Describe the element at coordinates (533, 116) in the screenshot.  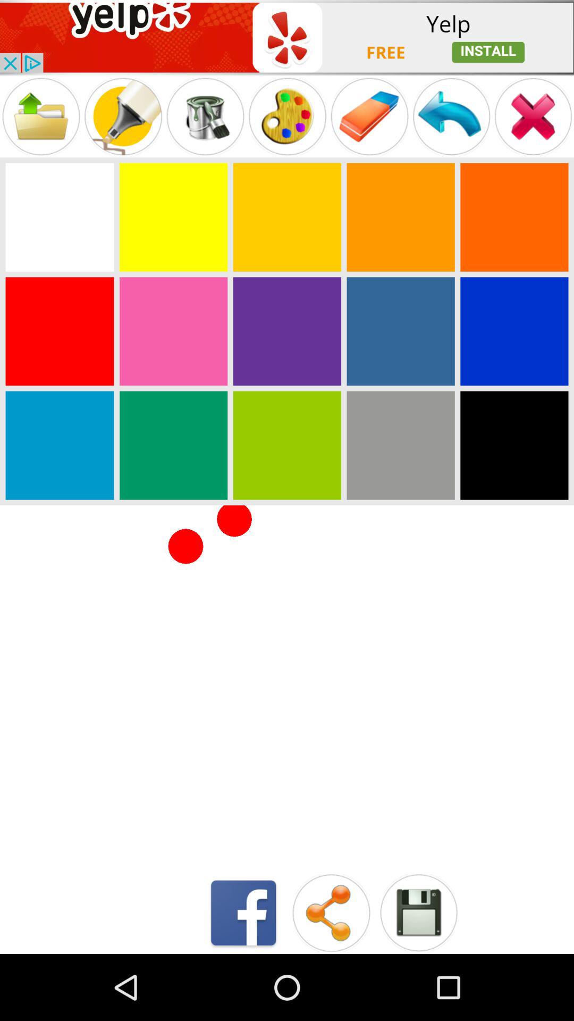
I see `exit app` at that location.